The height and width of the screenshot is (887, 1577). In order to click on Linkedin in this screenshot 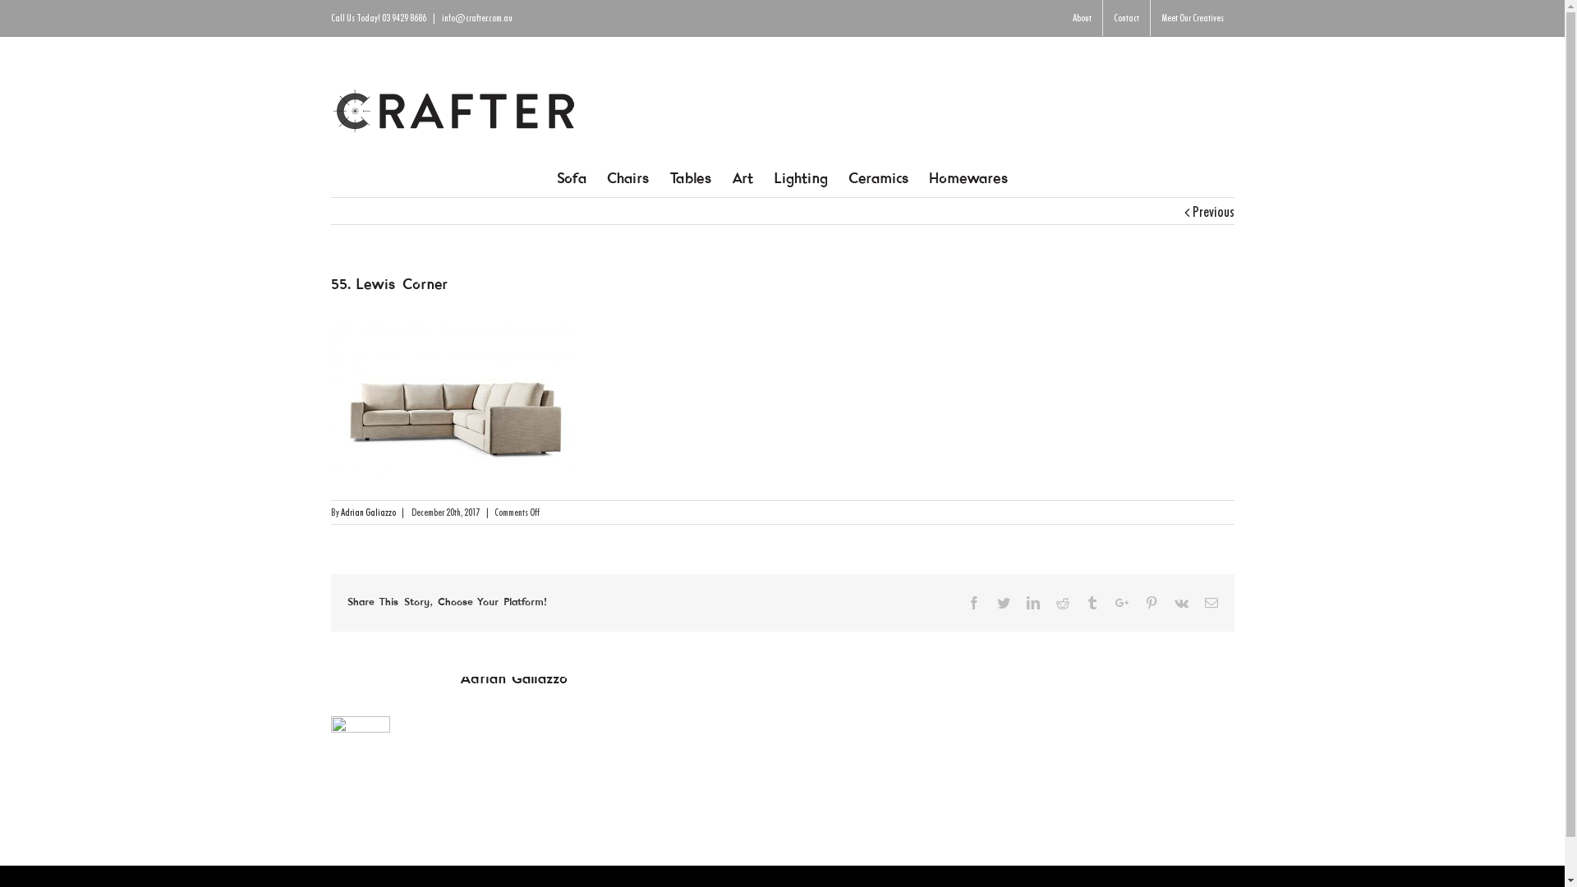, I will do `click(1033, 603)`.